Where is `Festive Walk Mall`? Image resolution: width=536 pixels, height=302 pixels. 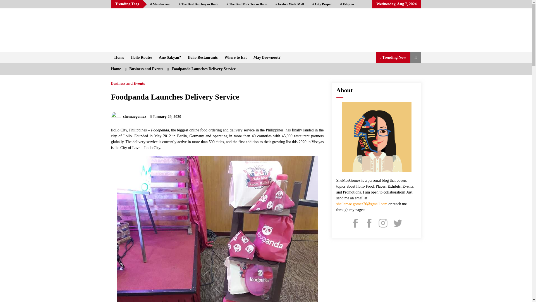
Festive Walk Mall is located at coordinates (290, 4).